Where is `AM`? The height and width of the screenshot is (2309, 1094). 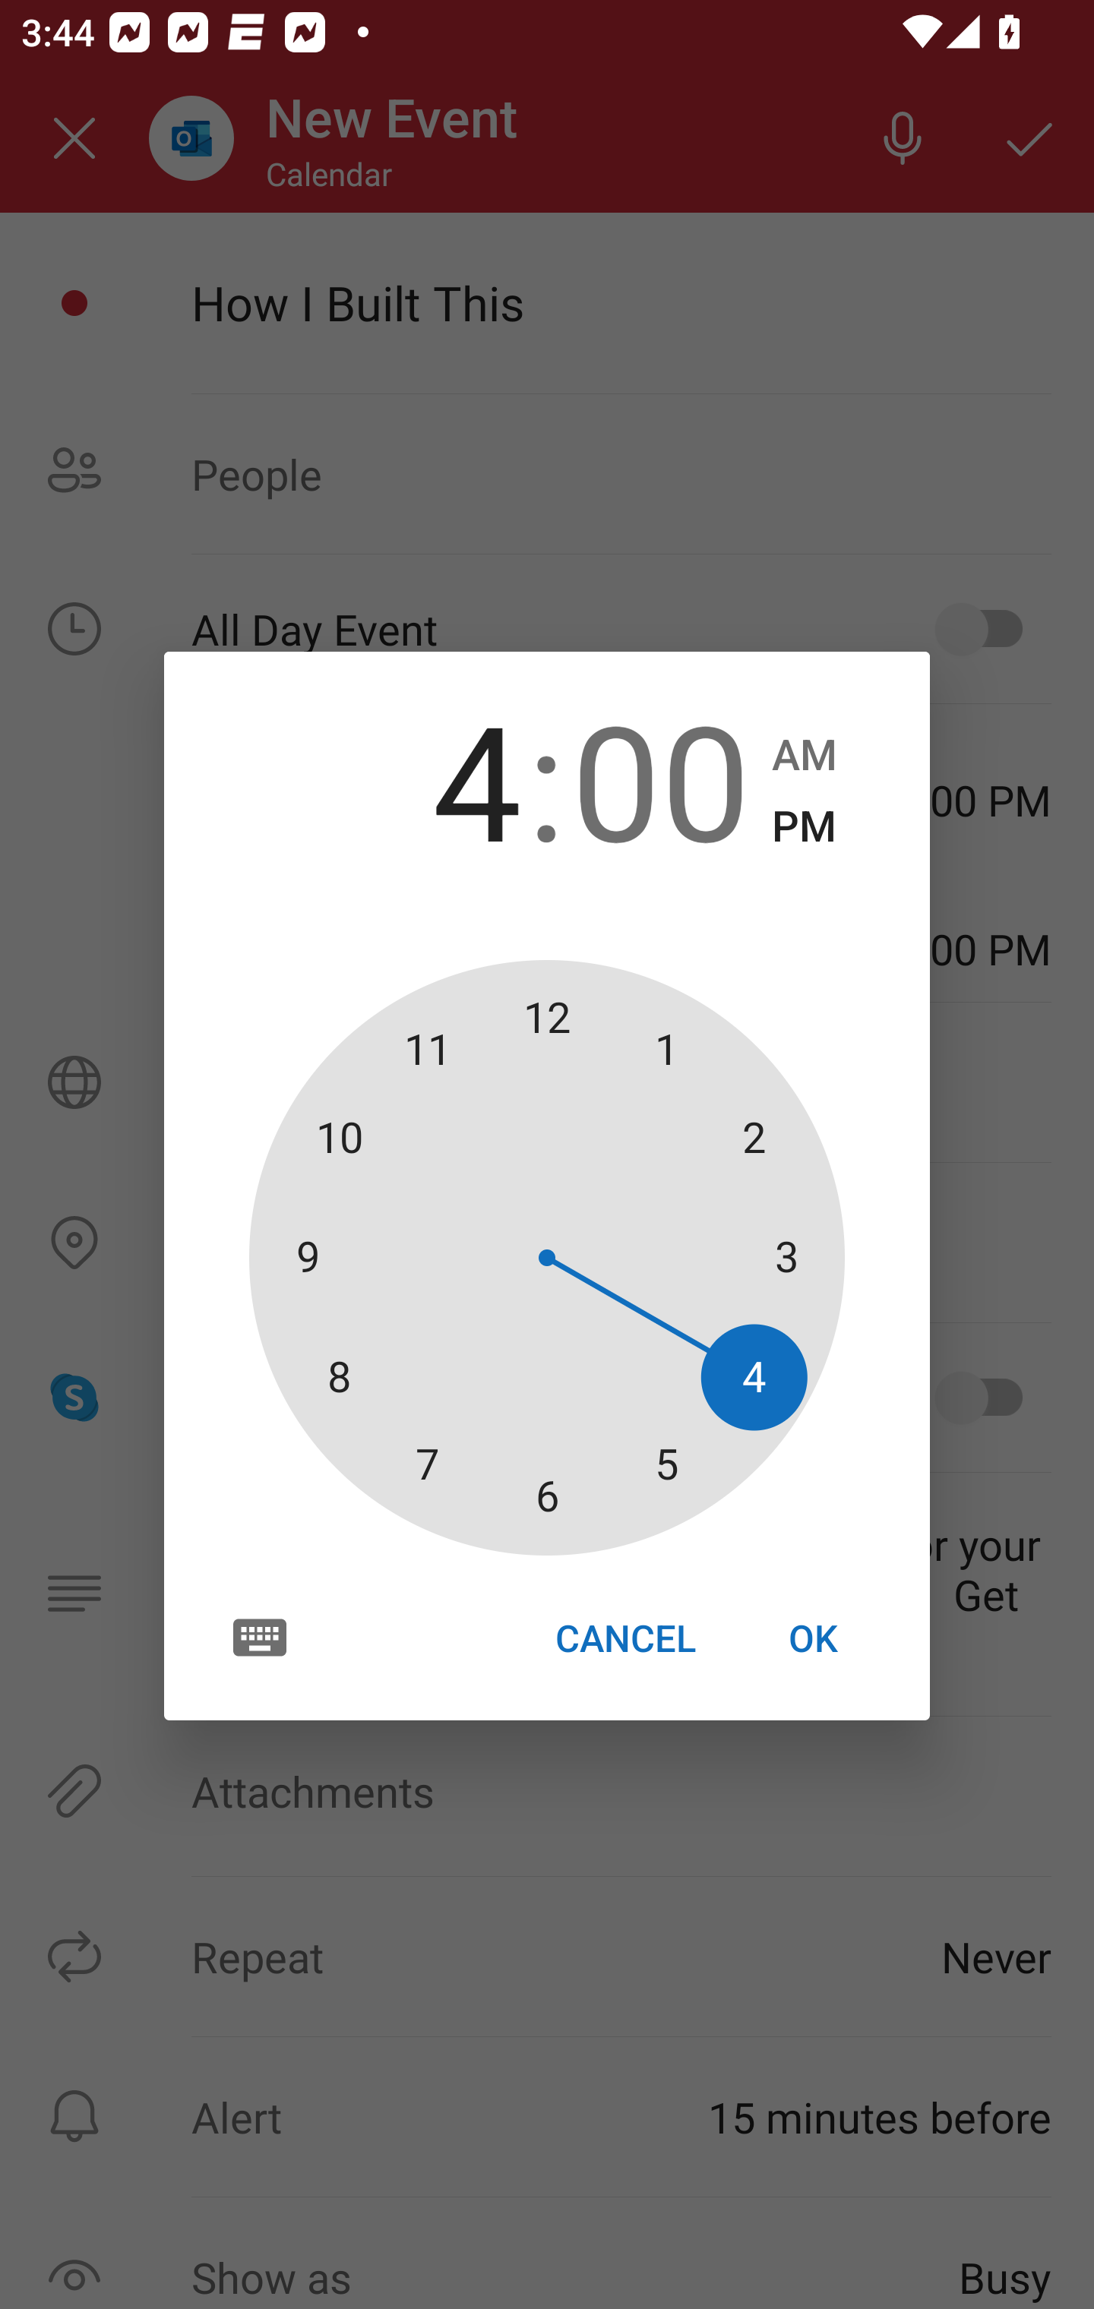
AM is located at coordinates (804, 755).